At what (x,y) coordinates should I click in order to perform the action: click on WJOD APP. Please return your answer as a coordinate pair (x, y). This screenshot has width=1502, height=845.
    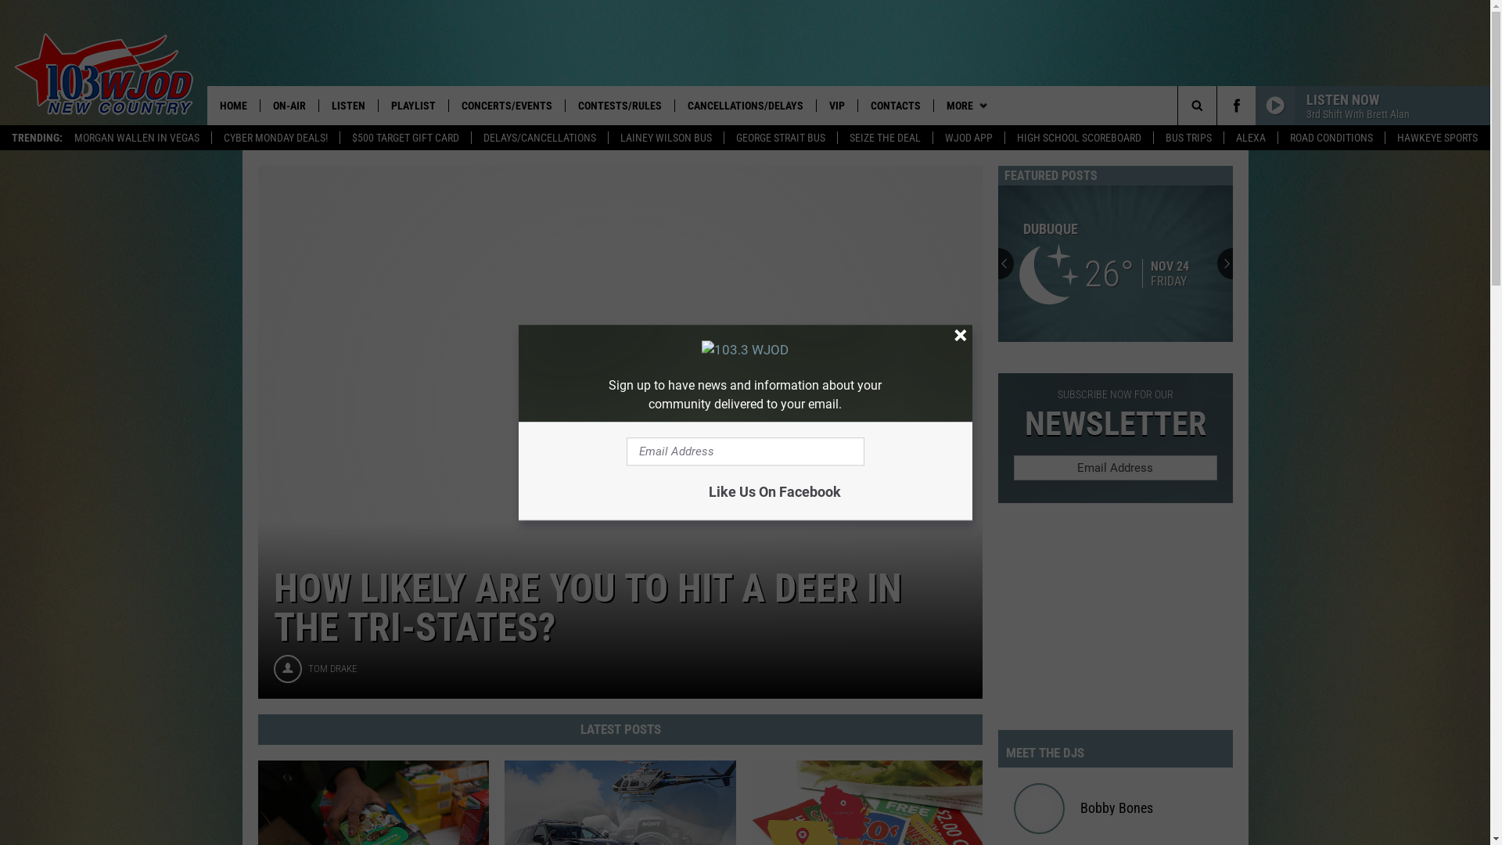
    Looking at the image, I should click on (968, 138).